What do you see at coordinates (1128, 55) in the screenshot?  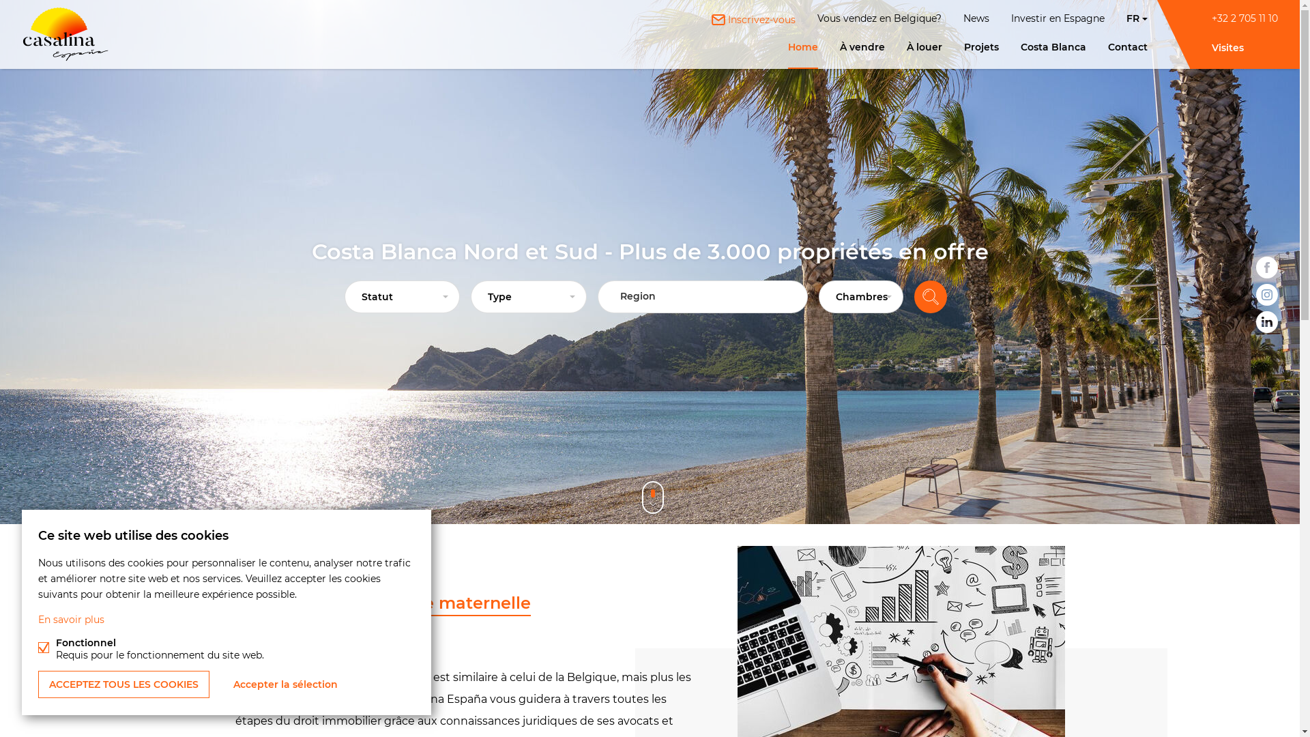 I see `Contact` at bounding box center [1128, 55].